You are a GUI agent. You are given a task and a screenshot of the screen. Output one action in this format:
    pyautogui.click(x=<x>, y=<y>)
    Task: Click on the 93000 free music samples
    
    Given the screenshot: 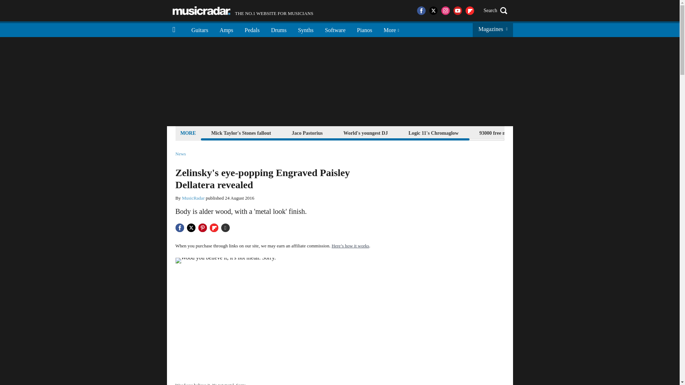 What is the action you would take?
    pyautogui.click(x=226, y=29)
    